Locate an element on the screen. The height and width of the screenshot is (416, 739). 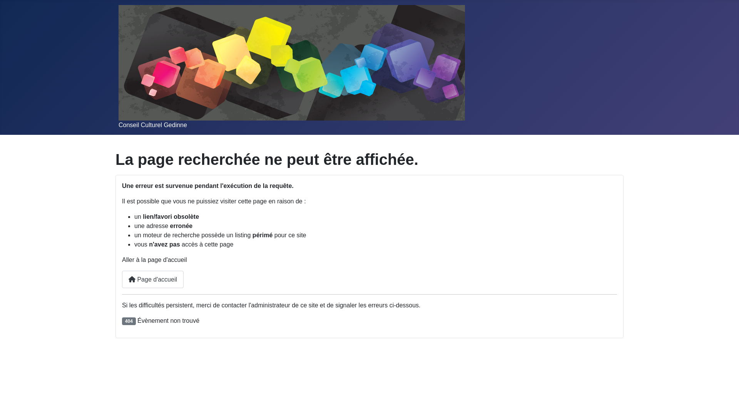
Page d'accueil is located at coordinates (153, 279).